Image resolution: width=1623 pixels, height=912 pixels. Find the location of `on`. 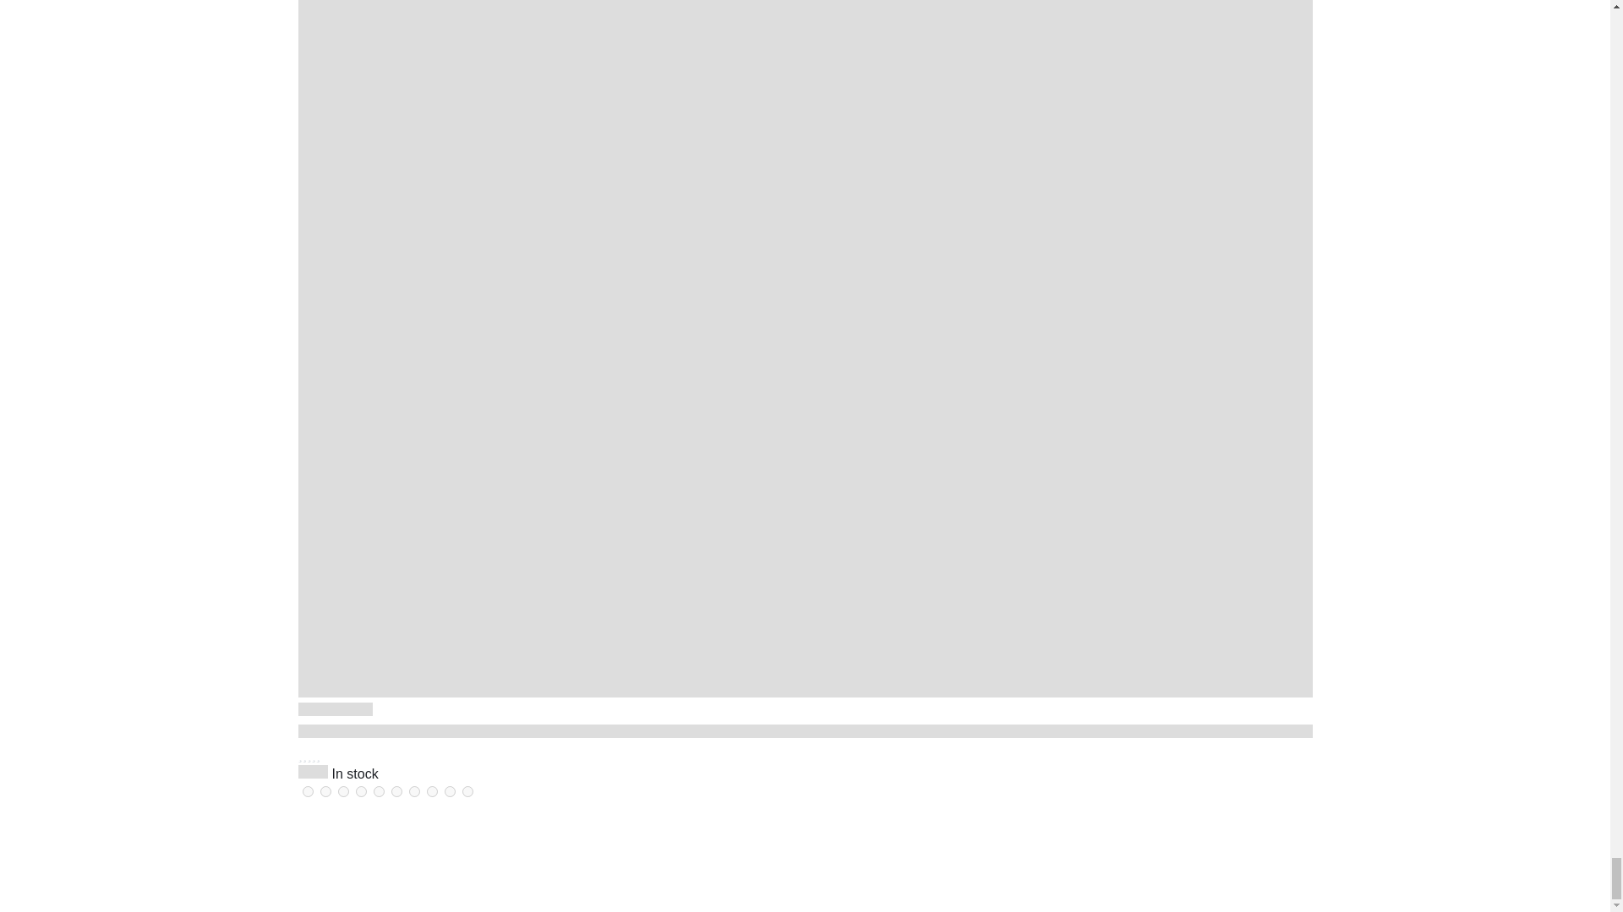

on is located at coordinates (360, 790).